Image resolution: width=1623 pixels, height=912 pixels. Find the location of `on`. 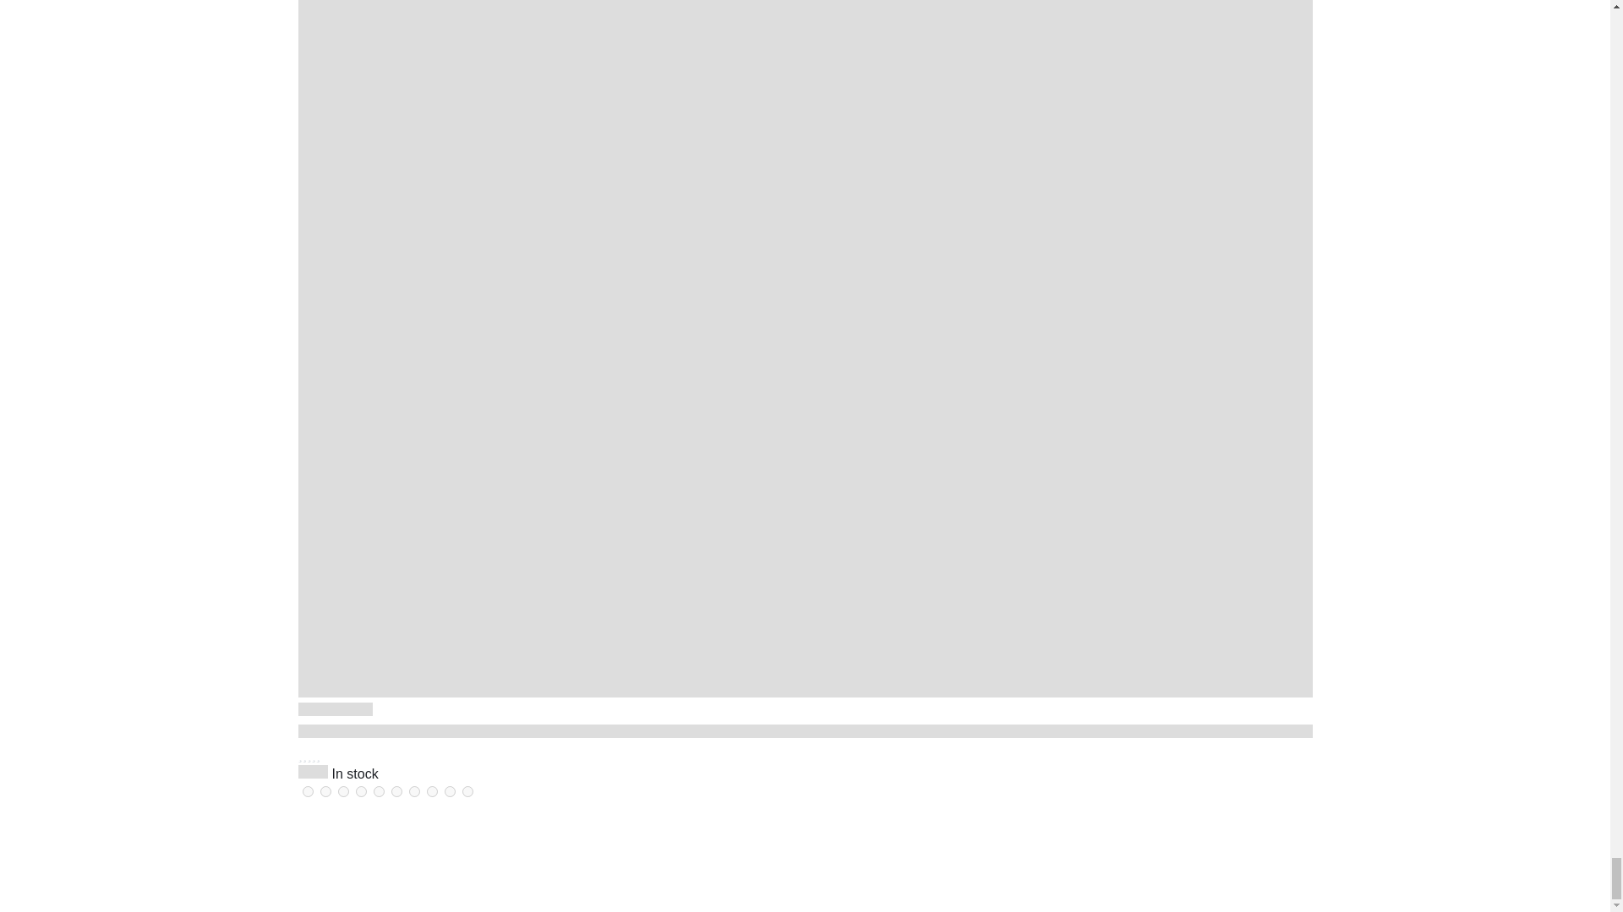

on is located at coordinates (360, 790).